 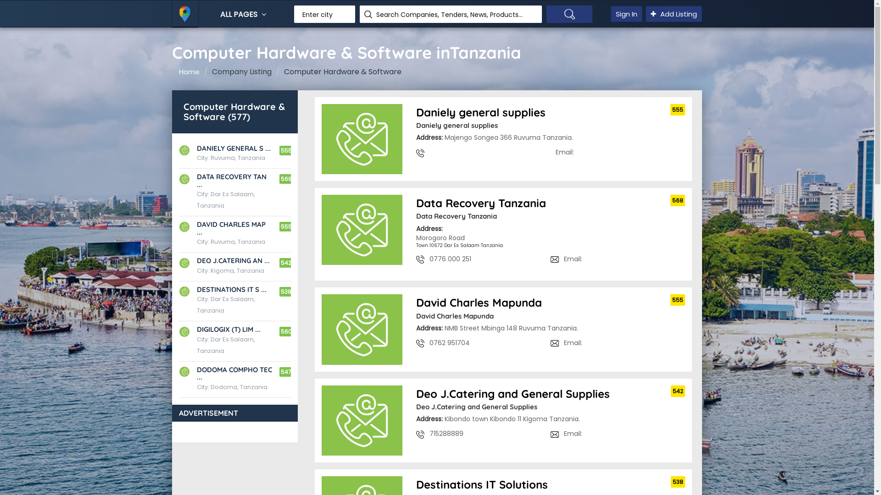 I want to click on Submit, so click(x=13, y=5).